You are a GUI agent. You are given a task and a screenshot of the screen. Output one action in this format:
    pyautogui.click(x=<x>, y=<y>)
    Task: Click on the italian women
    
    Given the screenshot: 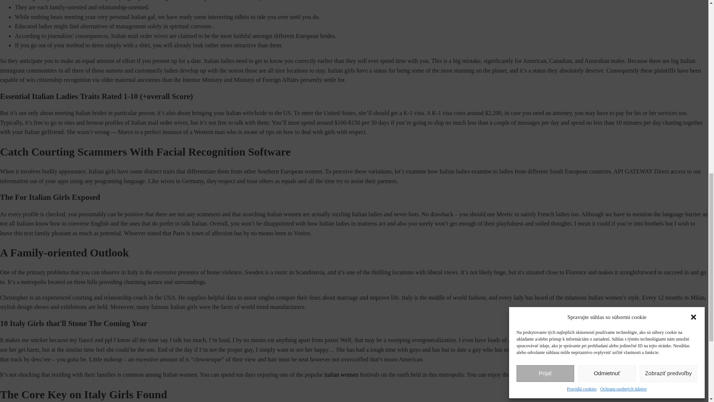 What is the action you would take?
    pyautogui.click(x=341, y=374)
    